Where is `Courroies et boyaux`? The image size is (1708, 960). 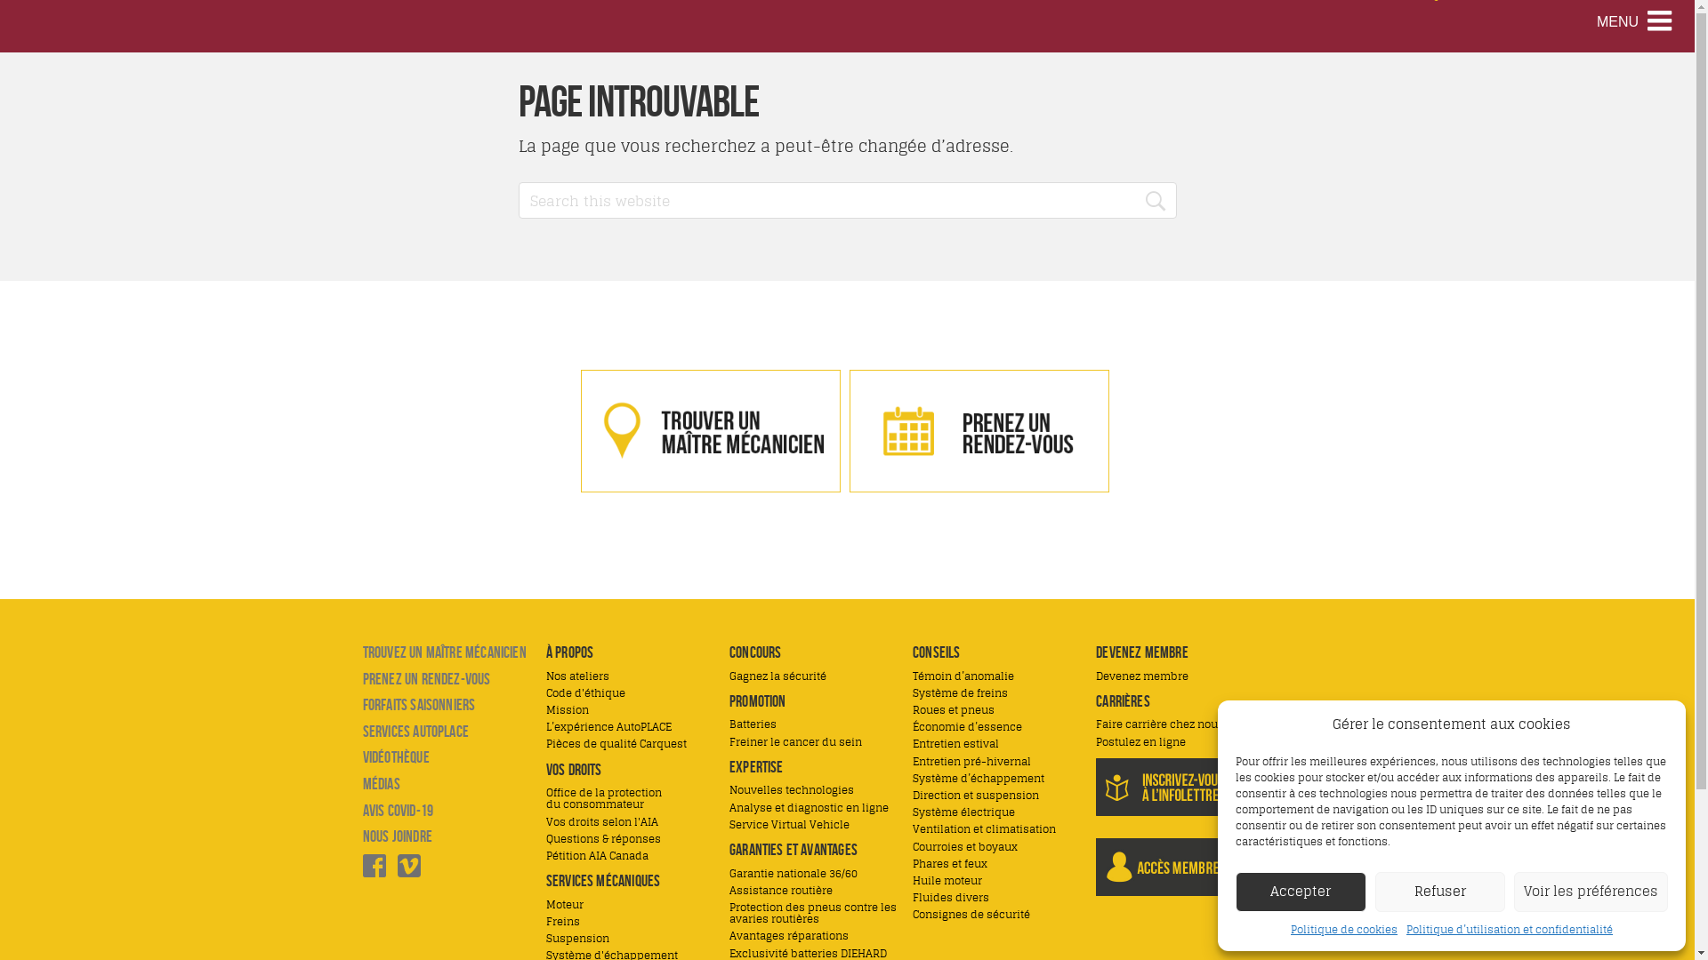 Courroies et boyaux is located at coordinates (965, 846).